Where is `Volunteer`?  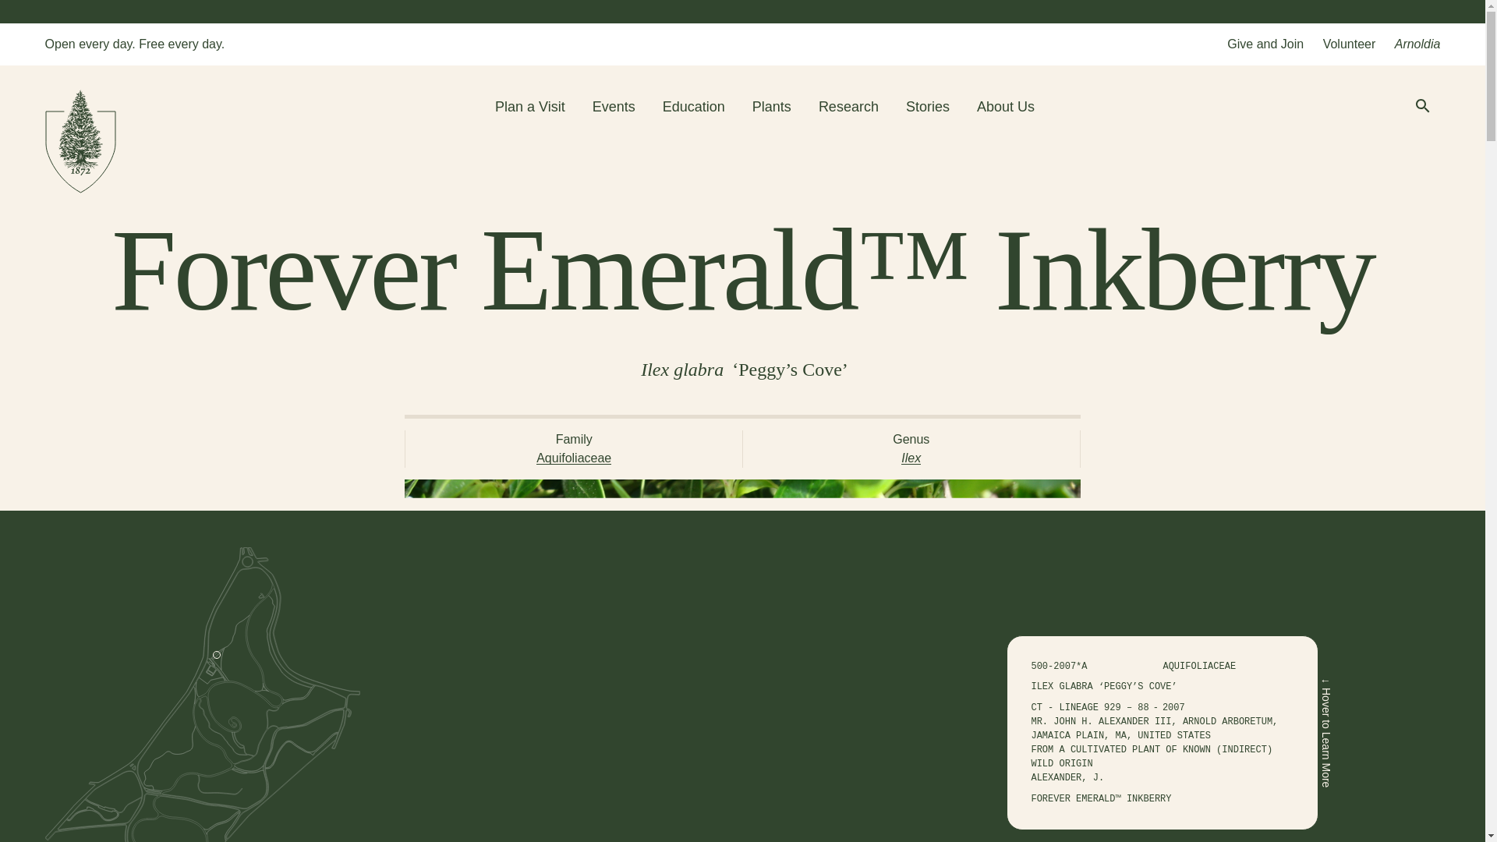 Volunteer is located at coordinates (1349, 44).